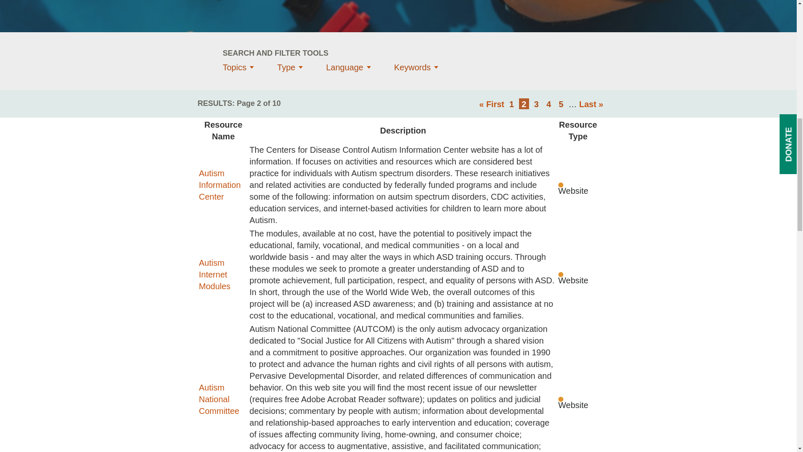 This screenshot has width=803, height=452. Describe the element at coordinates (289, 67) in the screenshot. I see `Type` at that location.